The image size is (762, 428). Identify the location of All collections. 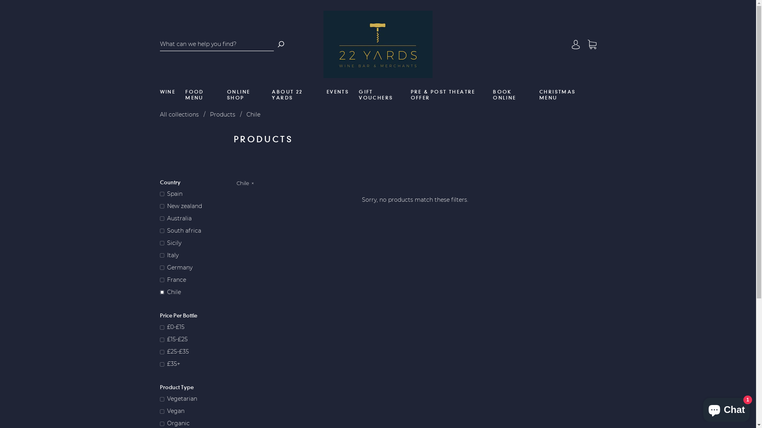
(179, 115).